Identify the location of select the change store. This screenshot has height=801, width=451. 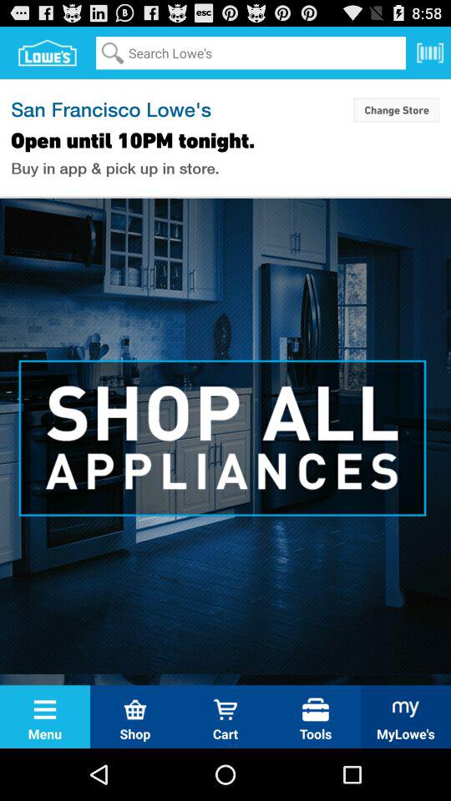
(396, 109).